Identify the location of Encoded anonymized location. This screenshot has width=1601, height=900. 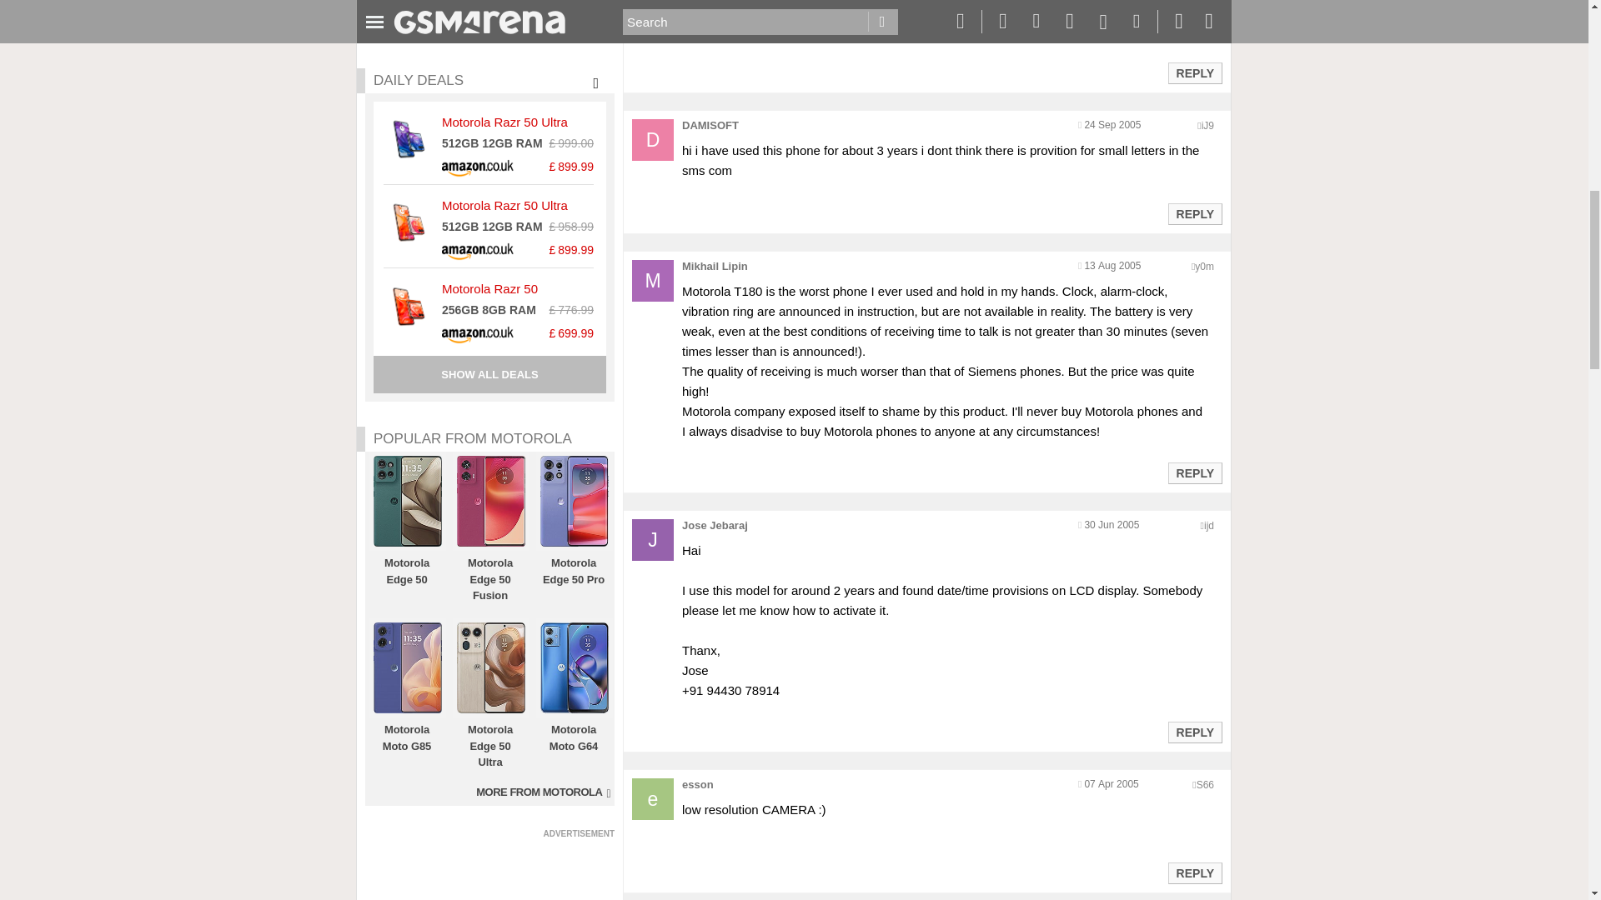
(1204, 785).